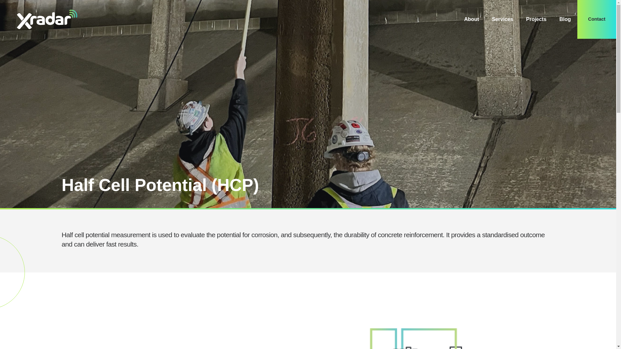 The image size is (621, 349). Describe the element at coordinates (472, 19) in the screenshot. I see `About` at that location.